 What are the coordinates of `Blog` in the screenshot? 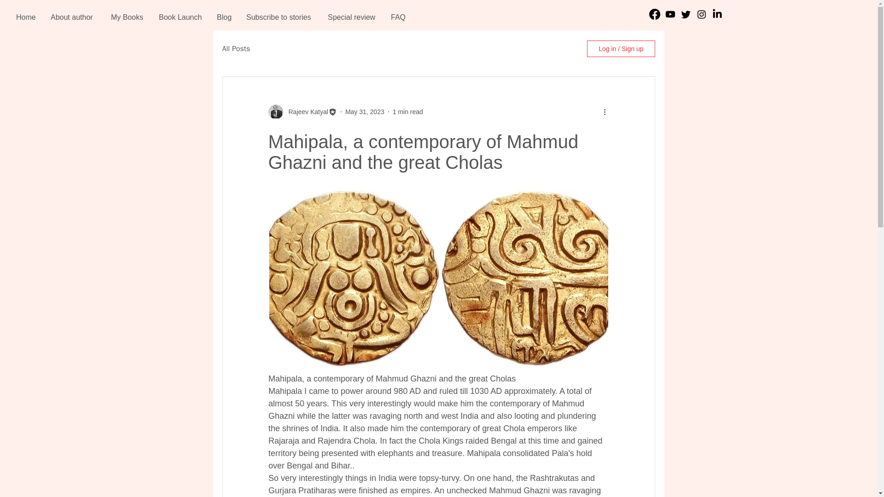 It's located at (225, 17).